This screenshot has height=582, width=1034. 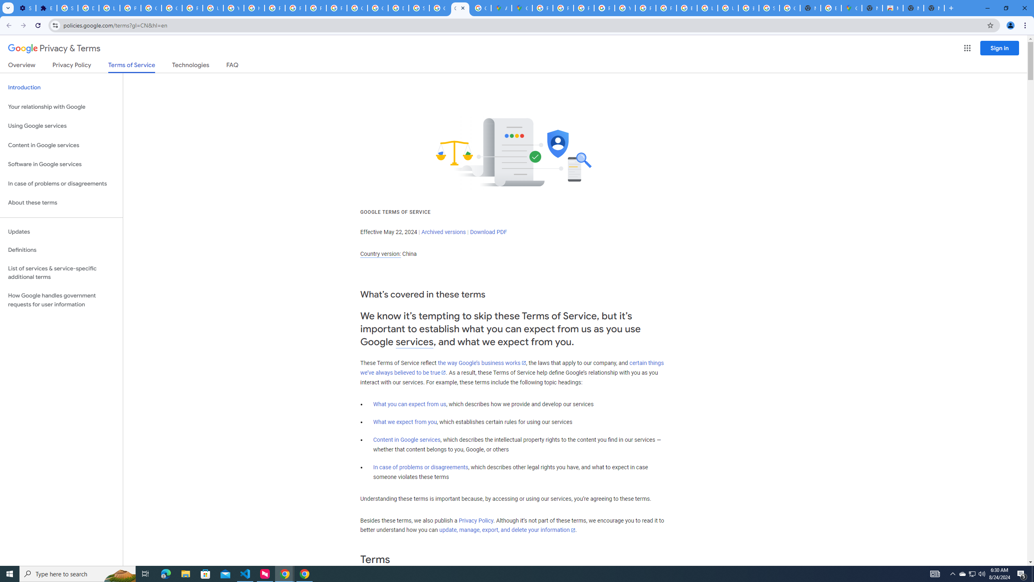 I want to click on Sign in - Google Accounts, so click(x=768, y=8).